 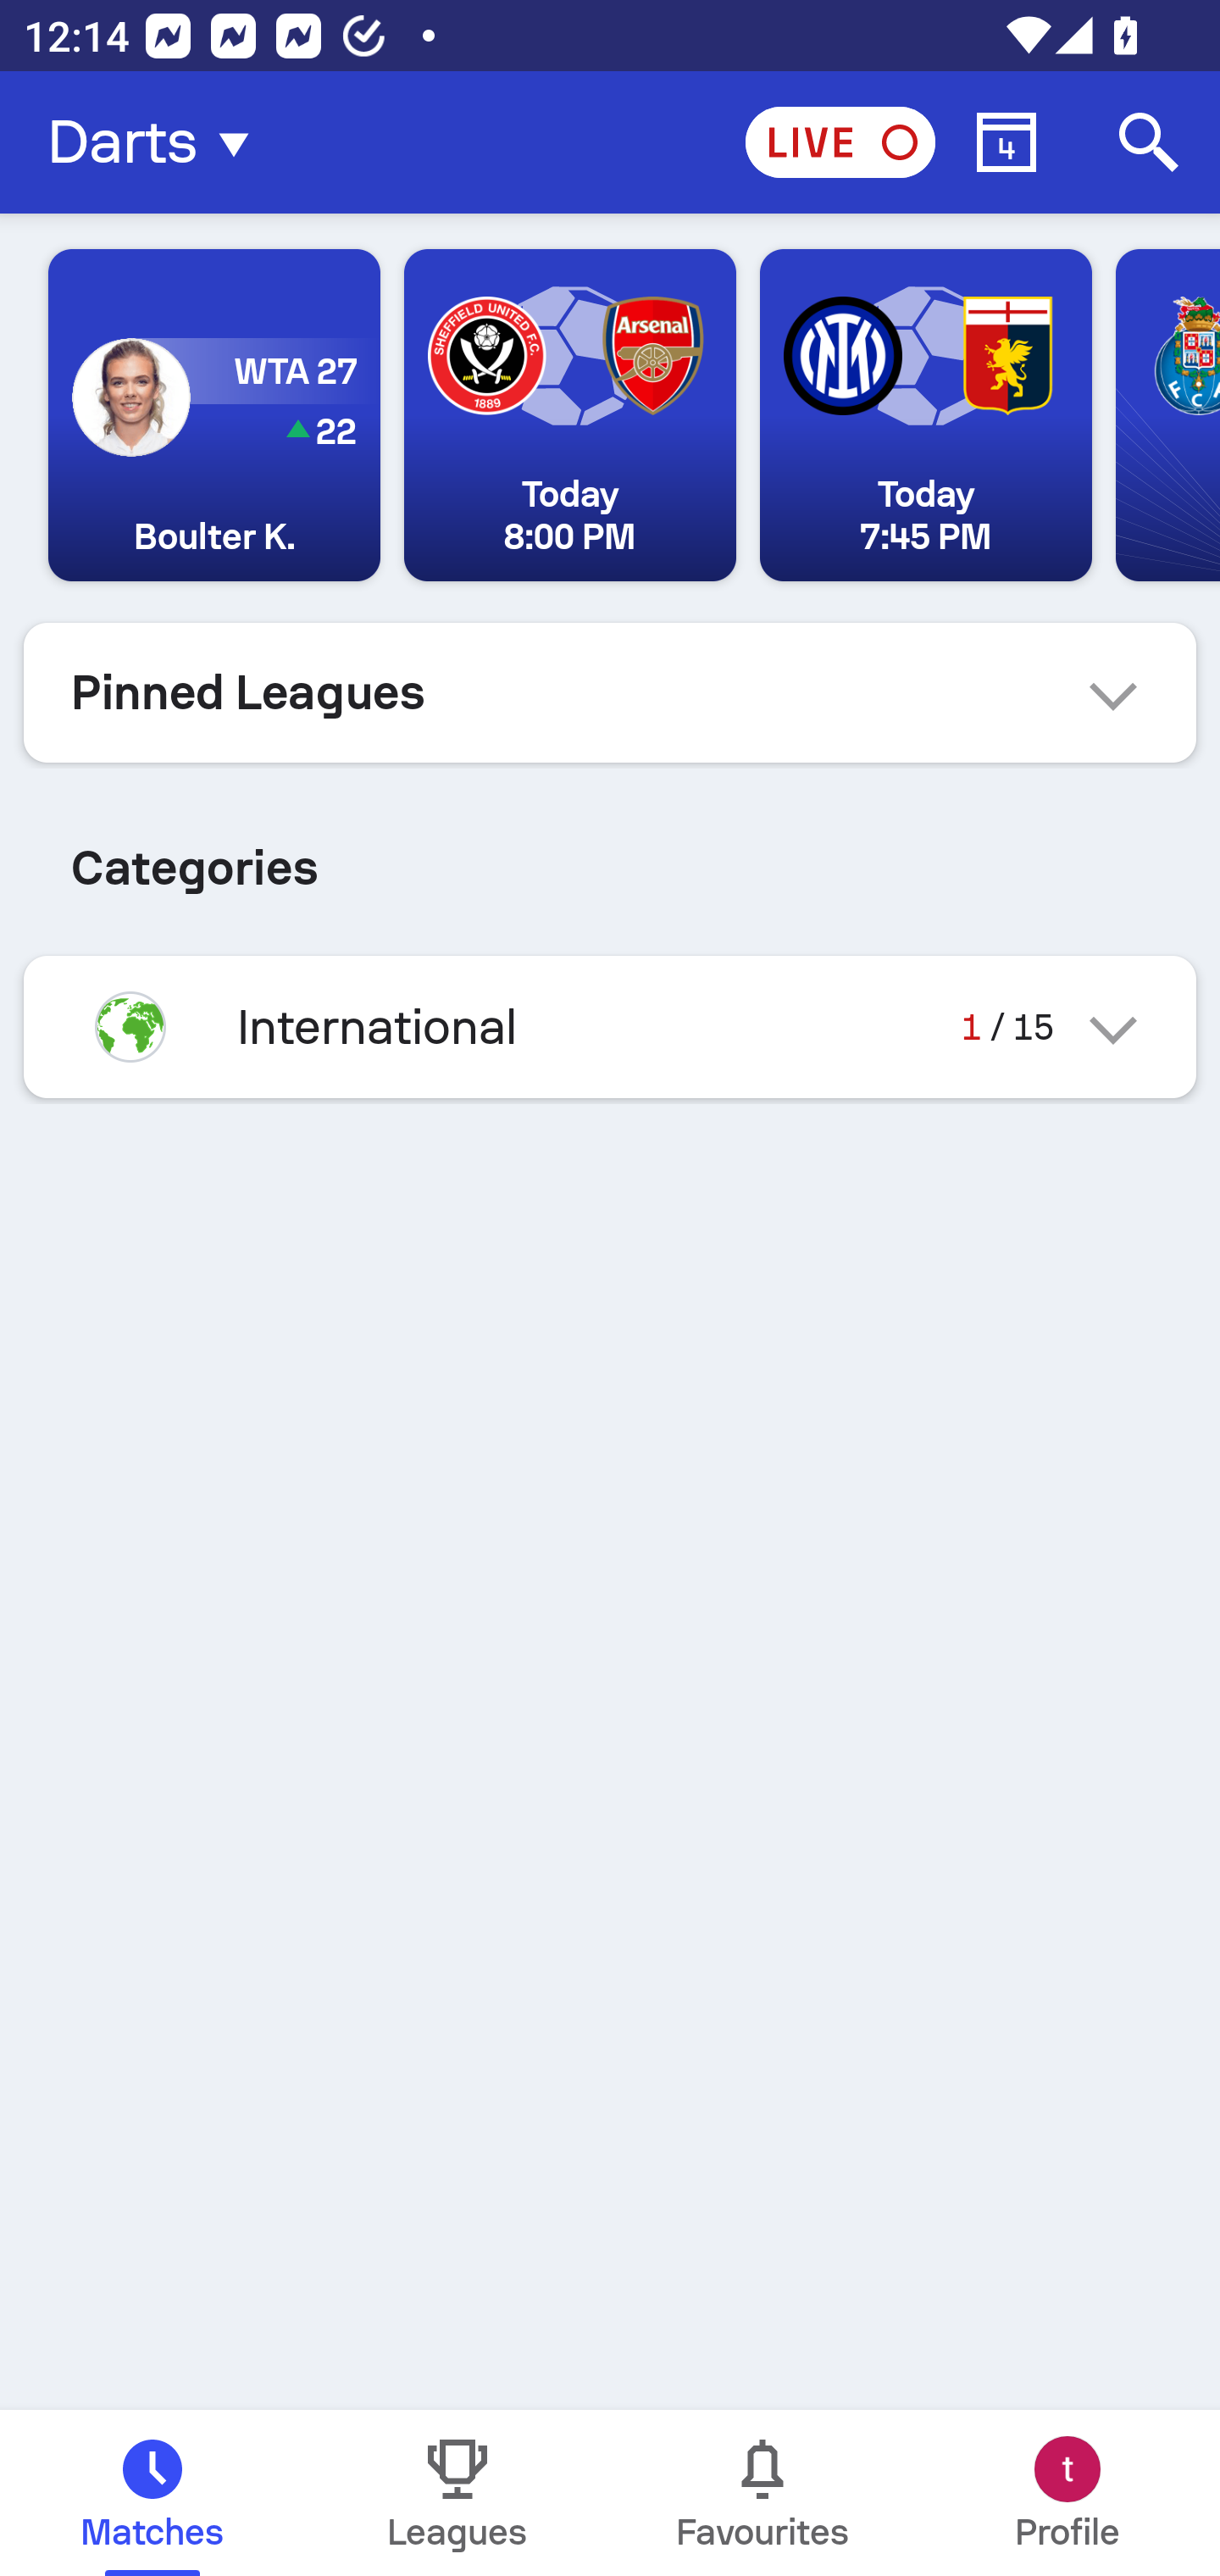 I want to click on Calendar, so click(x=1006, y=142).